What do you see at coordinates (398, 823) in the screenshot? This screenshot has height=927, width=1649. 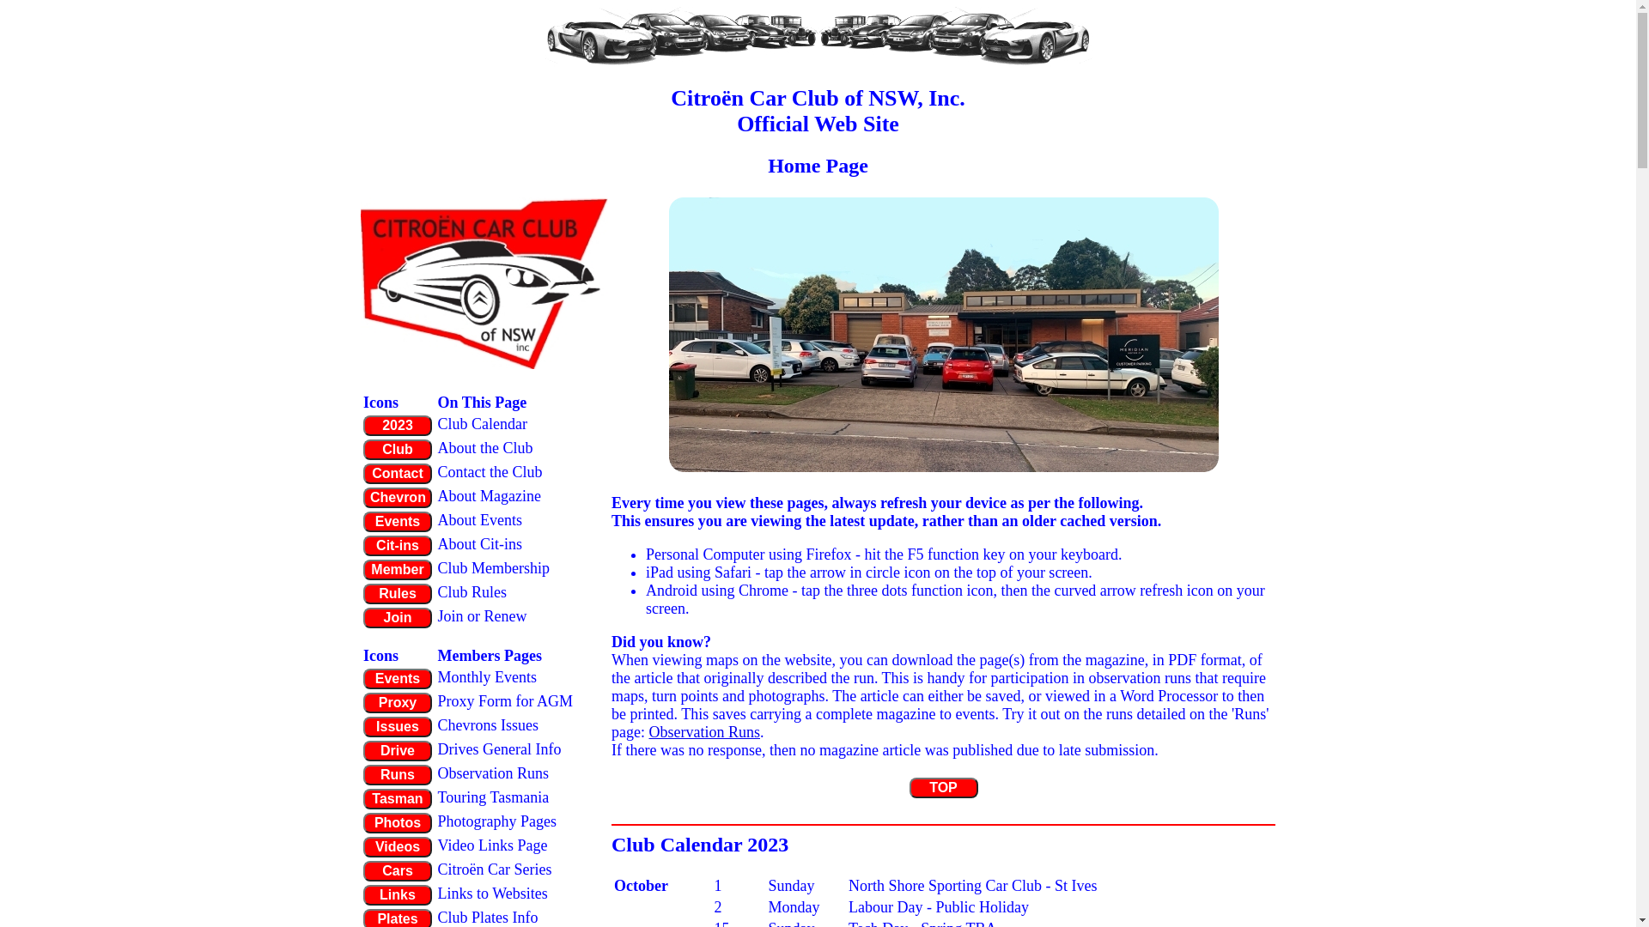 I see `Photos` at bounding box center [398, 823].